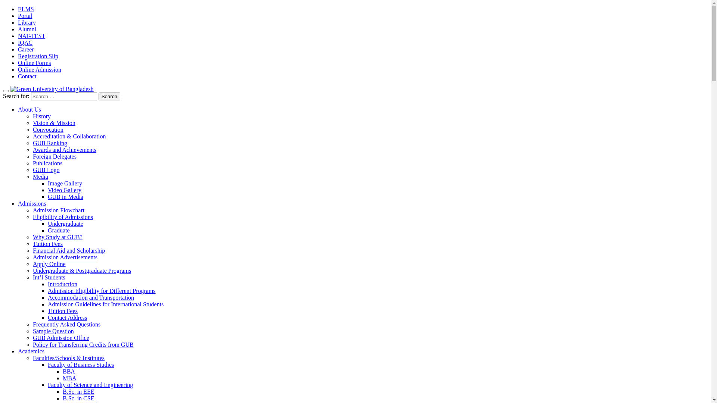  I want to click on Tuition Fees, so click(63, 311).